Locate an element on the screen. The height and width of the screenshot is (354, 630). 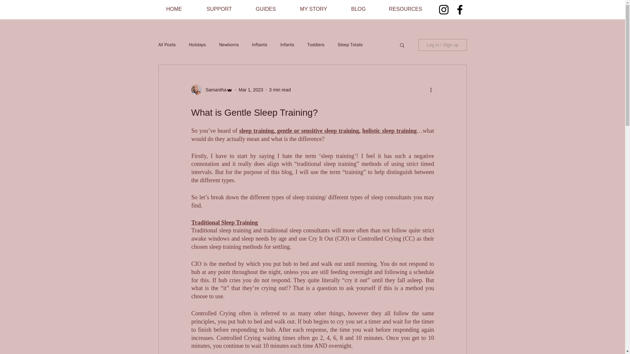
Inftants is located at coordinates (260, 45).